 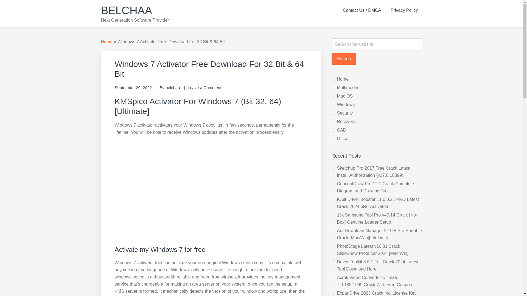 What do you see at coordinates (343, 79) in the screenshot?
I see `Home` at bounding box center [343, 79].